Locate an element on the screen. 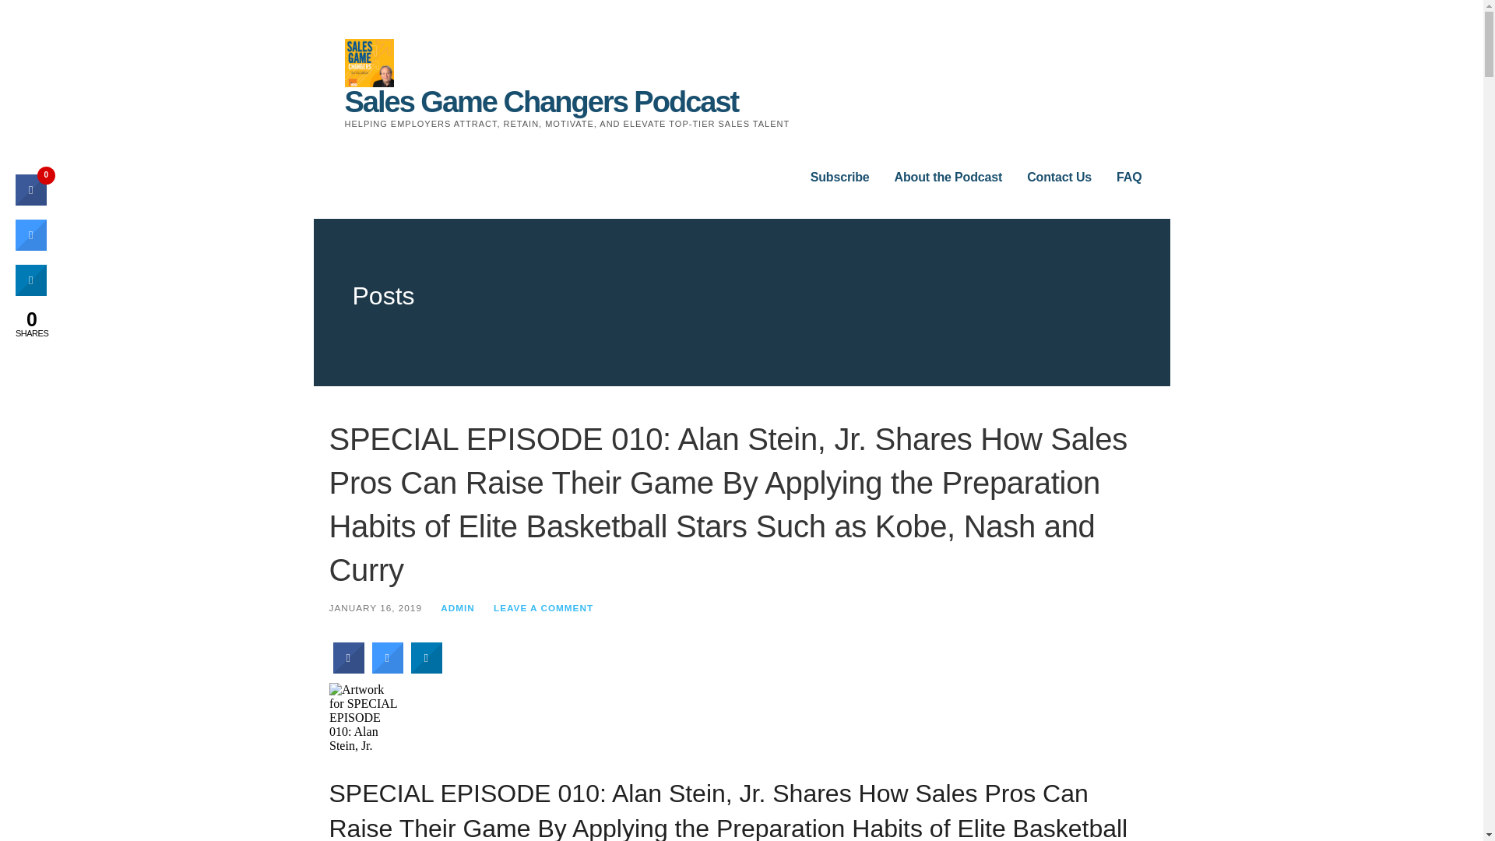 The height and width of the screenshot is (841, 1495). Sales Game Changers Podcast is located at coordinates (540, 102).